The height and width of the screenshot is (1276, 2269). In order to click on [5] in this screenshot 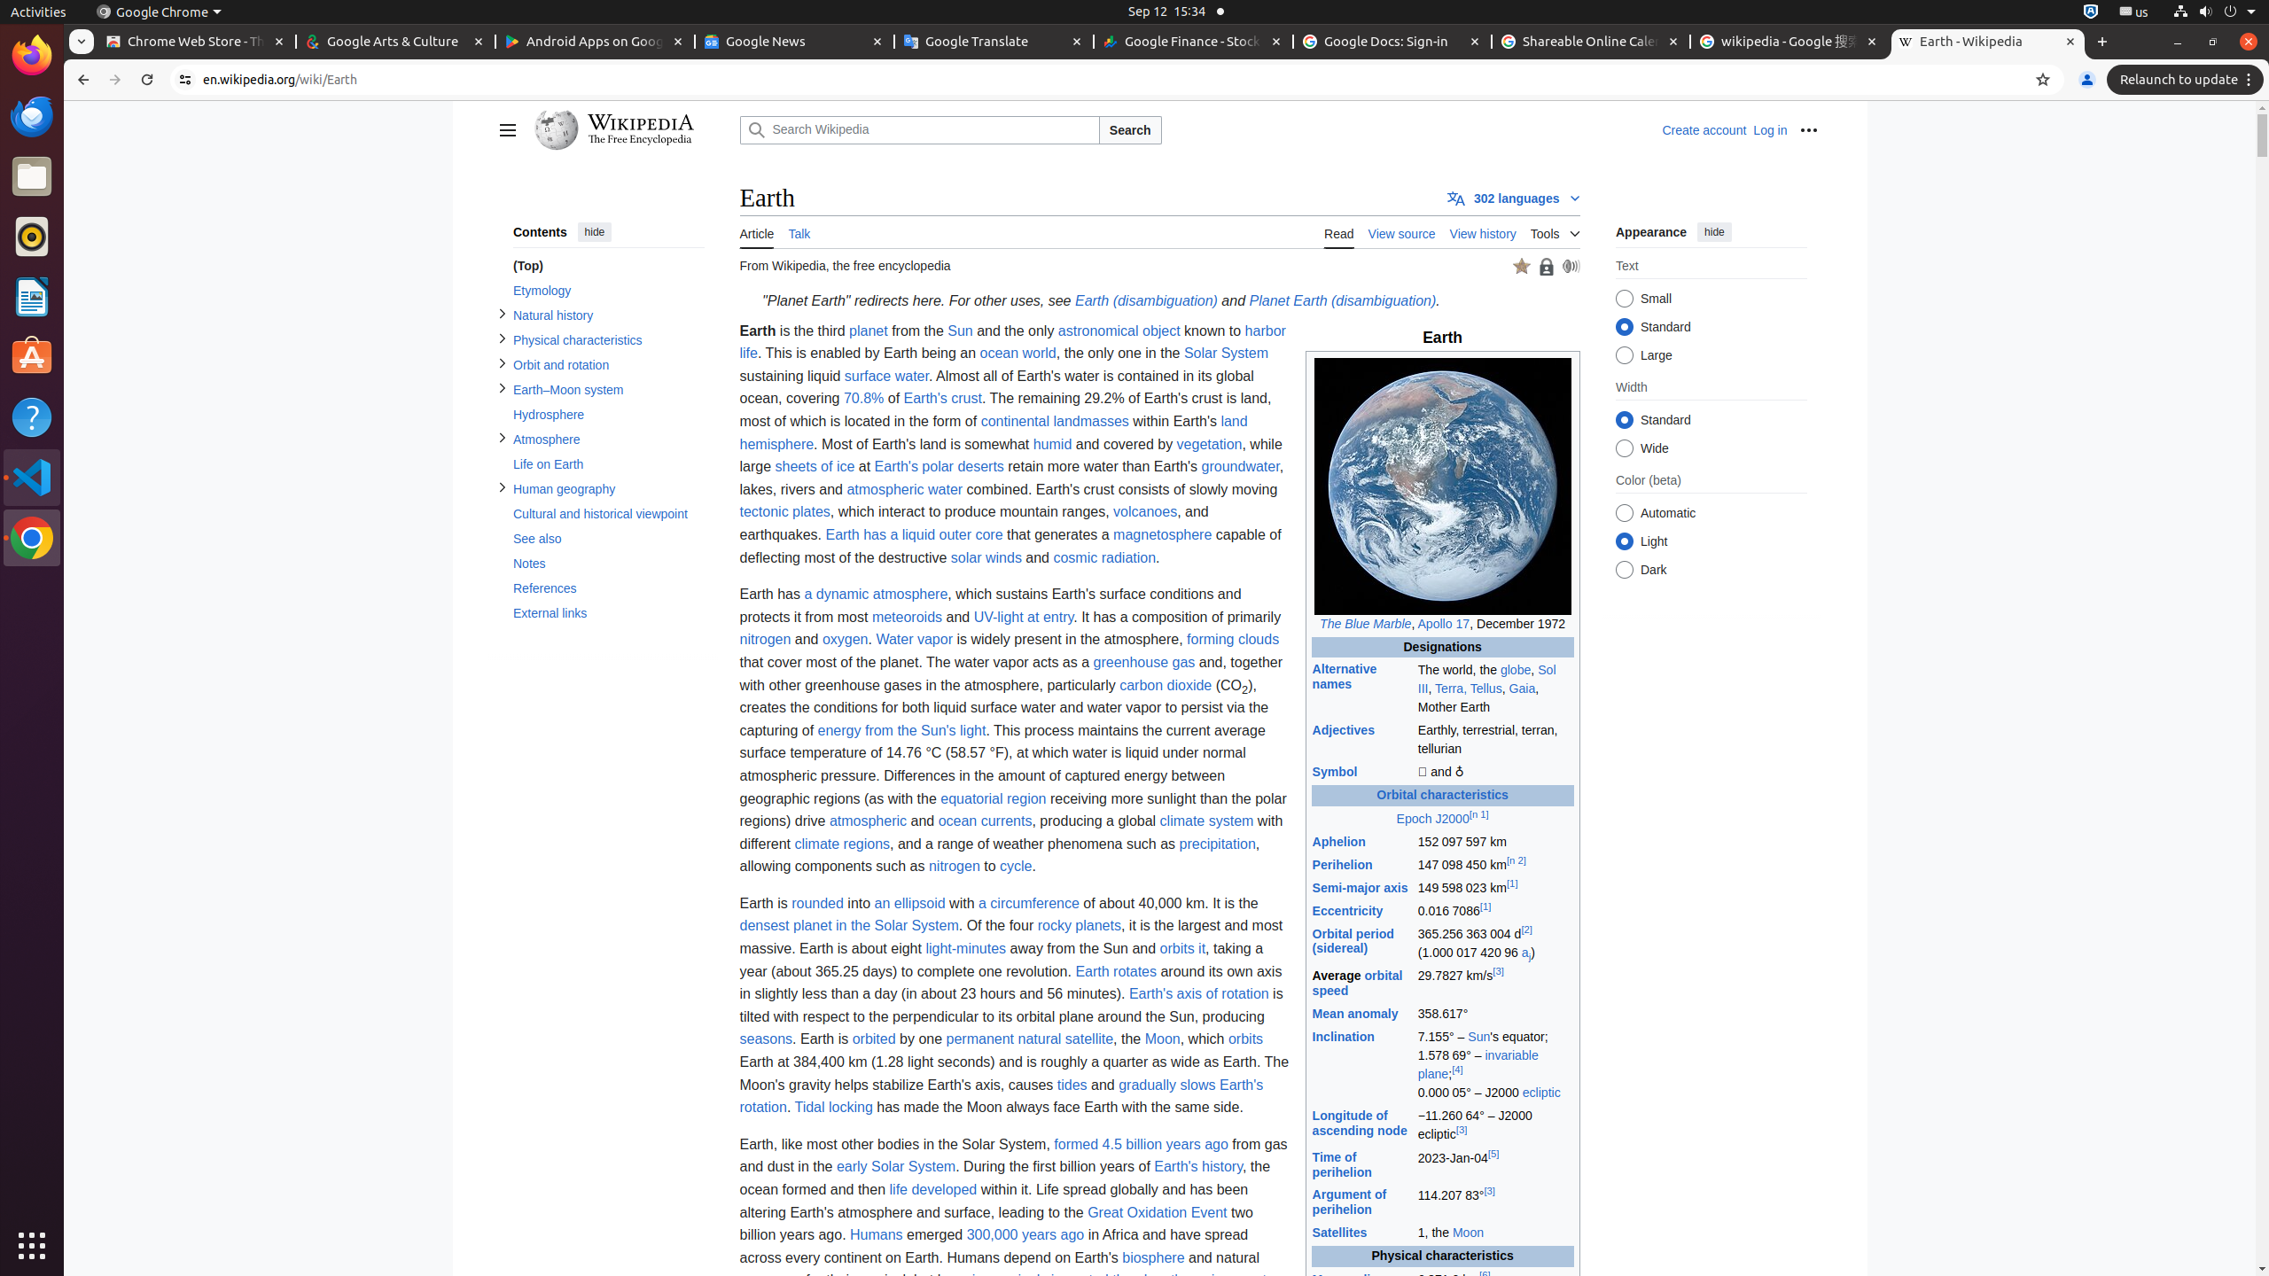, I will do `click(1493, 1154)`.